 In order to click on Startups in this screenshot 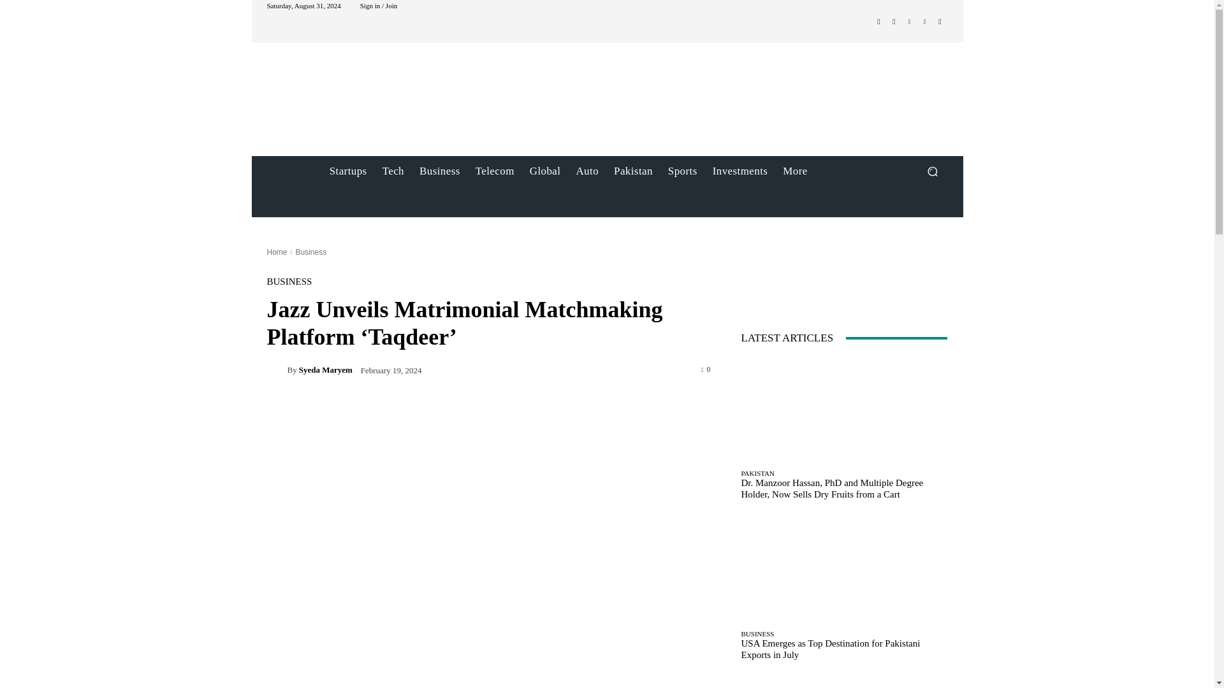, I will do `click(348, 171)`.